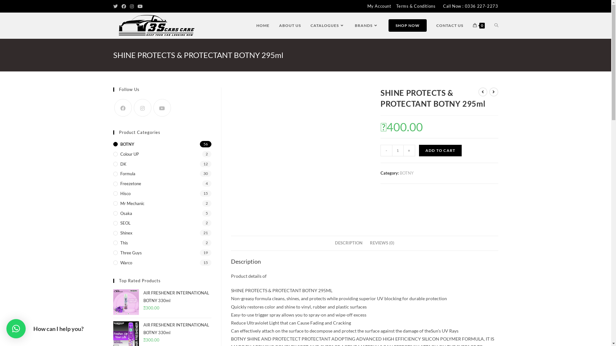 The width and height of the screenshot is (616, 346). Describe the element at coordinates (162, 243) in the screenshot. I see `This` at that location.